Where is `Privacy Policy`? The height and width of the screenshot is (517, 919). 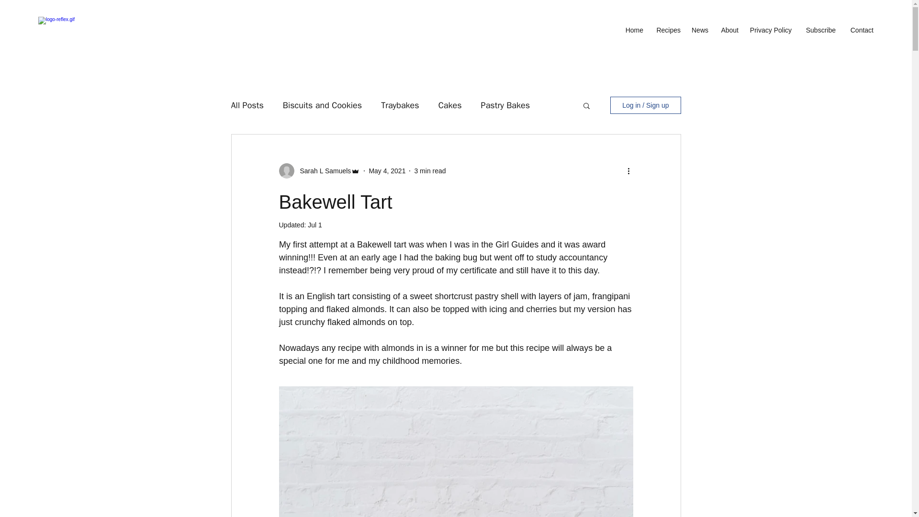
Privacy Policy is located at coordinates (770, 30).